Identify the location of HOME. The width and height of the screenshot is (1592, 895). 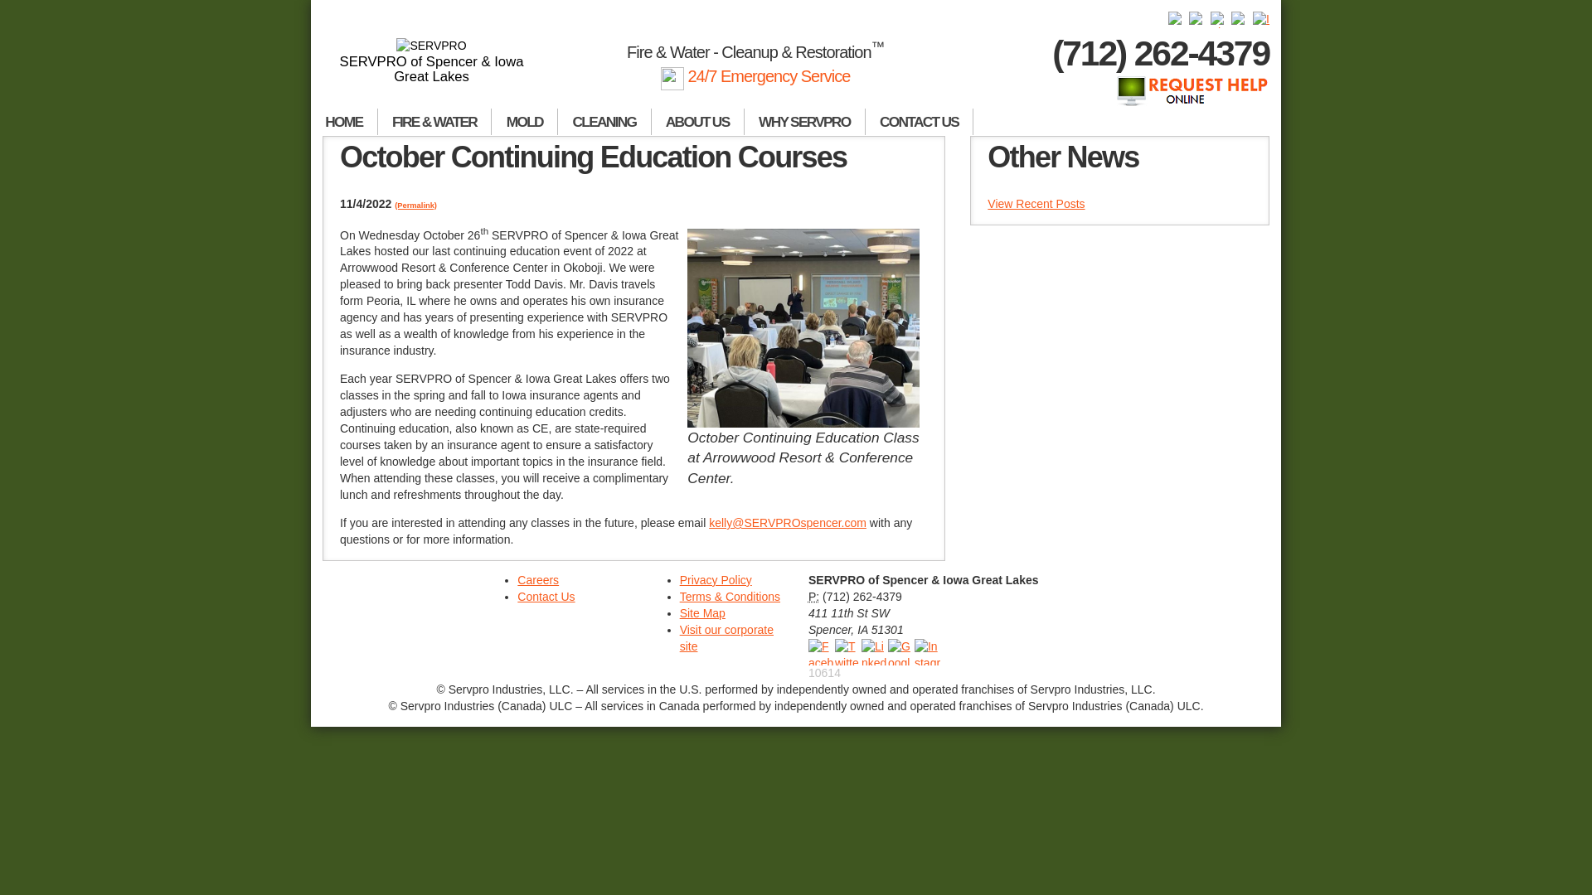
(344, 122).